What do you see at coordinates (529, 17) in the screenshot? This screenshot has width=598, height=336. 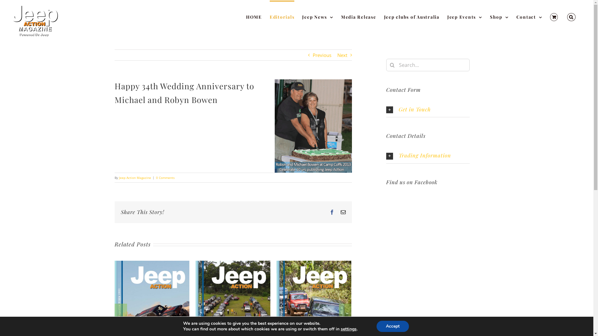 I see `Contact` at bounding box center [529, 17].